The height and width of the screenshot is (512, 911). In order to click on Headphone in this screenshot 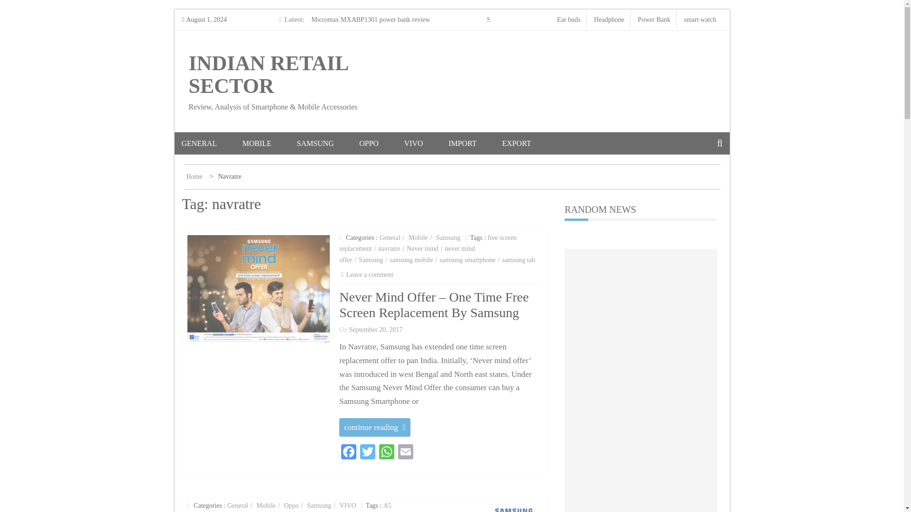, I will do `click(609, 19)`.